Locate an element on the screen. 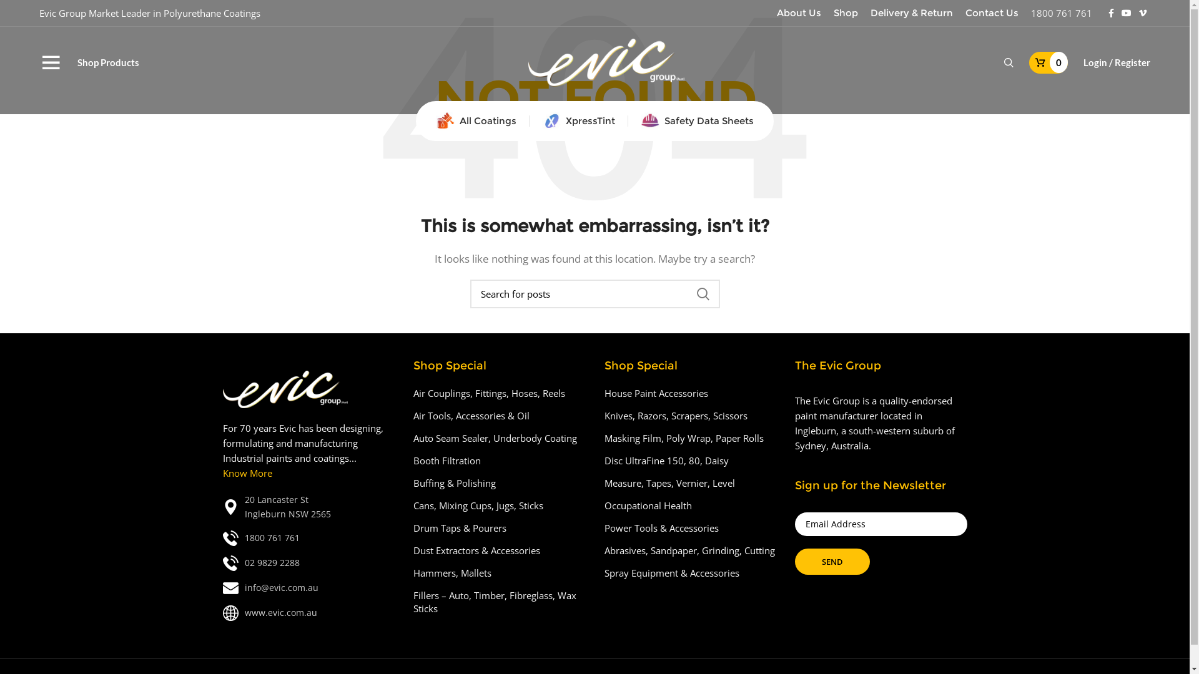  Drum Taps & Pourers is located at coordinates (461, 528).